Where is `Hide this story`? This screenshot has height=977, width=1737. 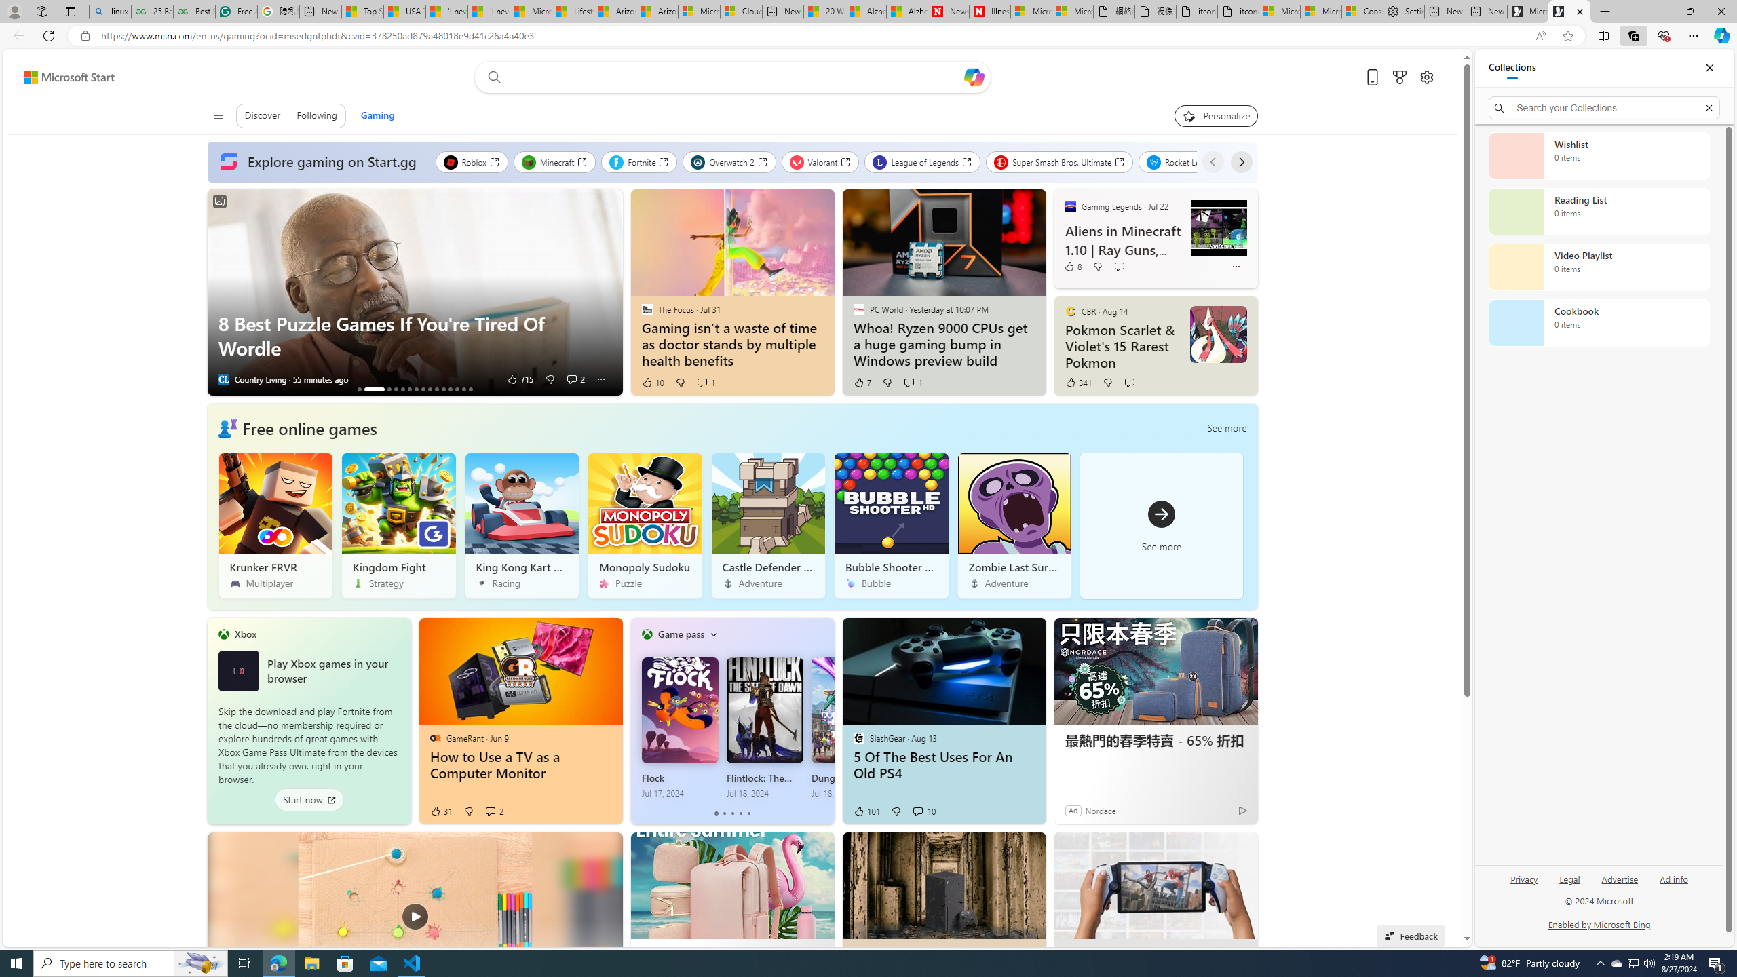 Hide this story is located at coordinates (1216, 849).